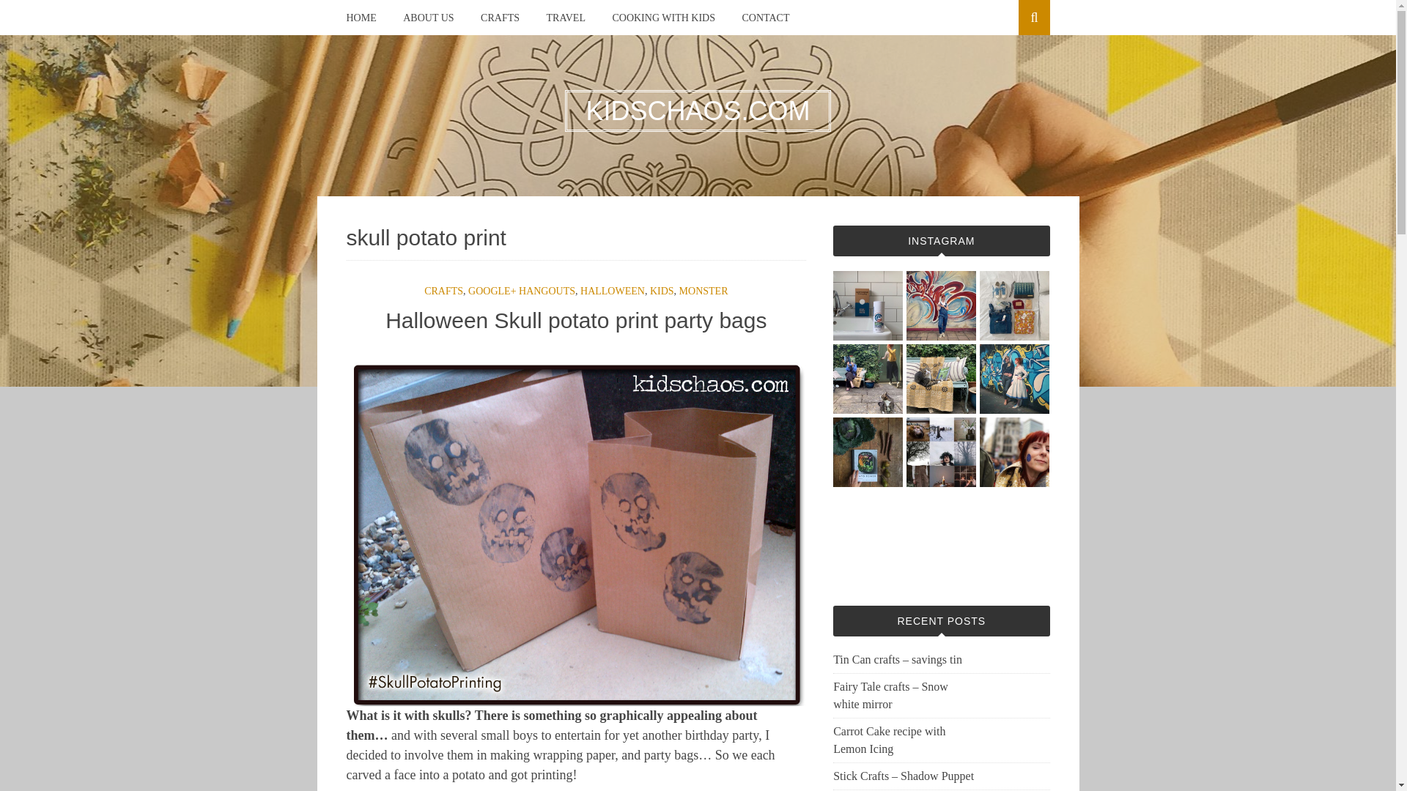 This screenshot has height=791, width=1407. I want to click on CRAFTS, so click(443, 291).